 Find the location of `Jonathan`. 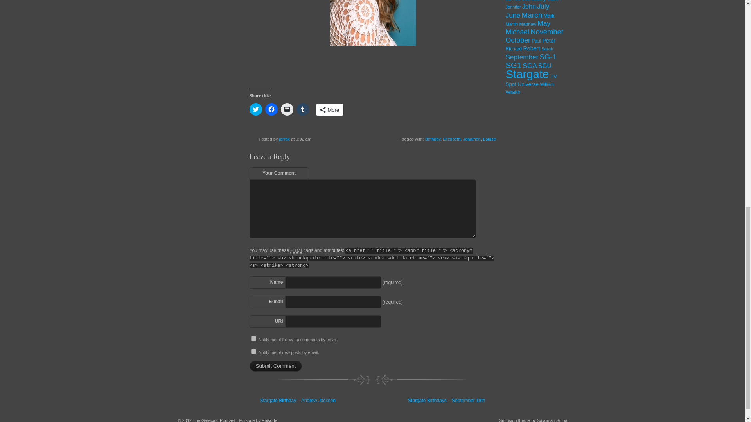

Jonathan is located at coordinates (472, 139).